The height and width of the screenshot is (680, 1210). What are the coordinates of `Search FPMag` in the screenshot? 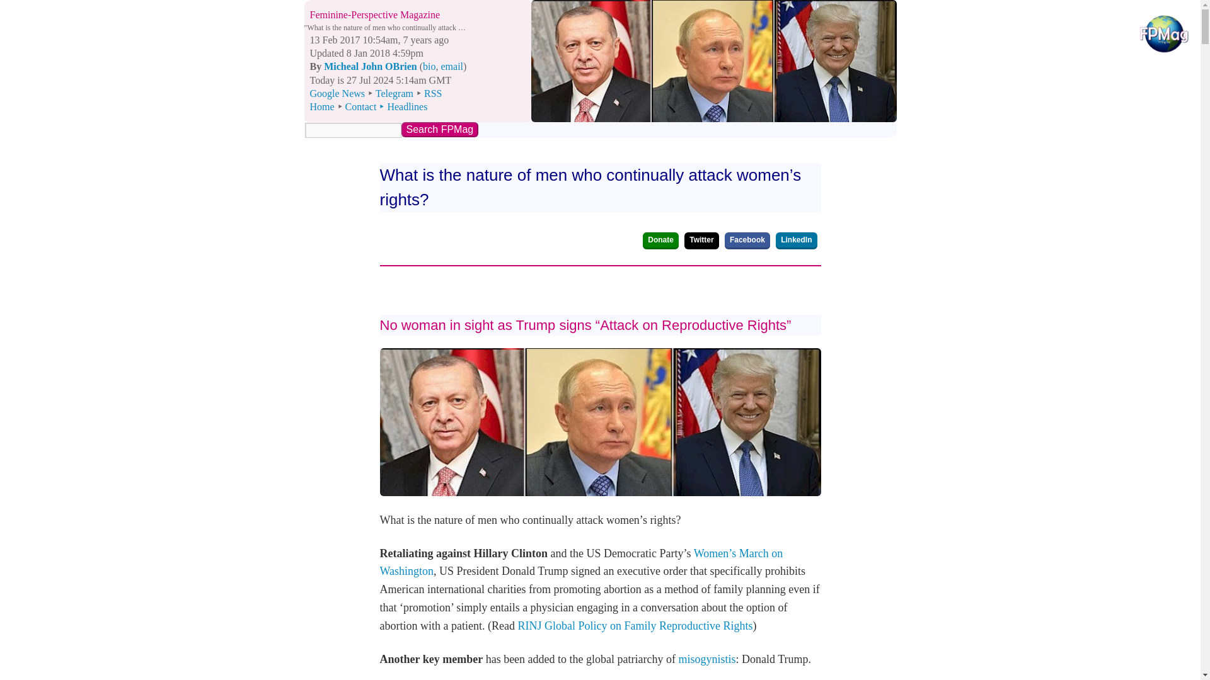 It's located at (432, 93).